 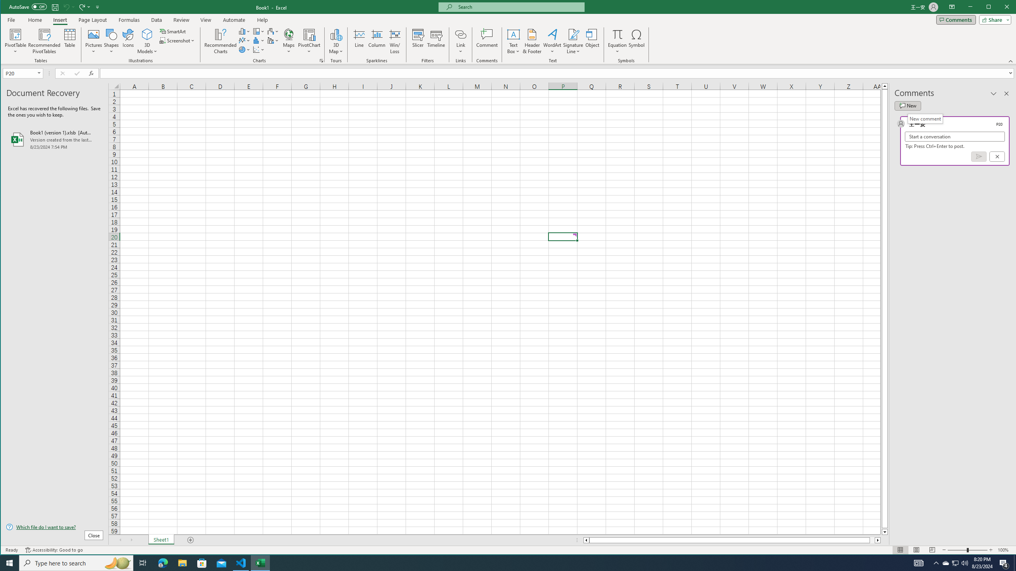 What do you see at coordinates (234, 20) in the screenshot?
I see `Automate` at bounding box center [234, 20].